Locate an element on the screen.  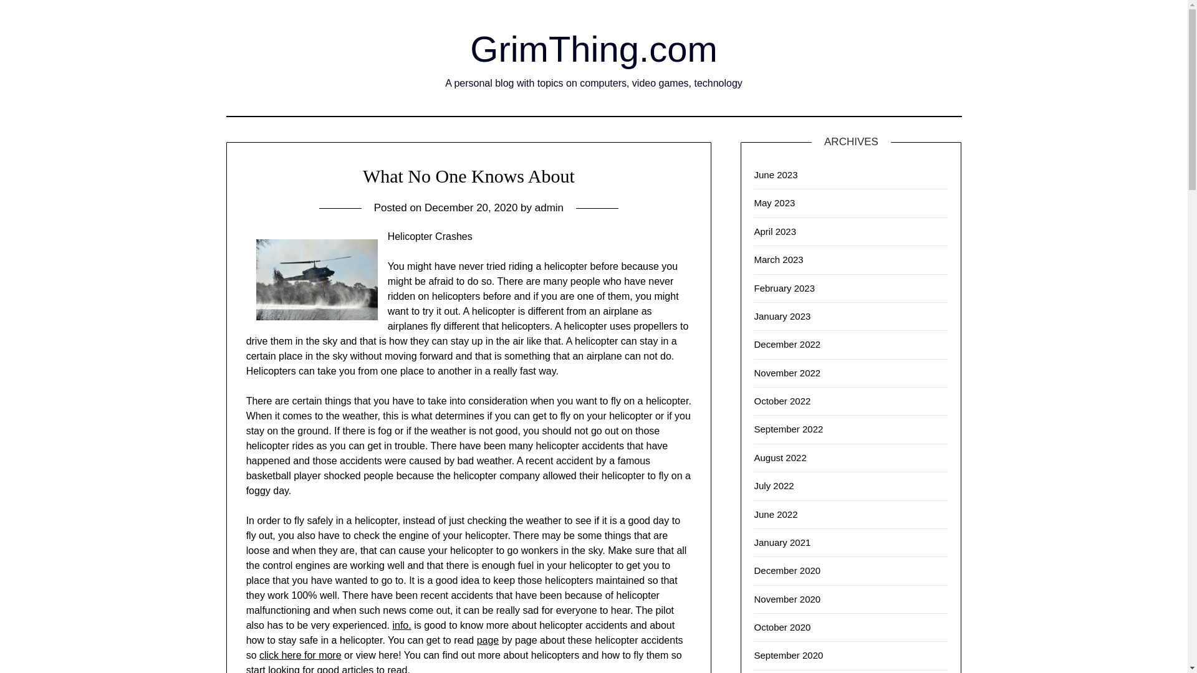
page is located at coordinates (488, 640).